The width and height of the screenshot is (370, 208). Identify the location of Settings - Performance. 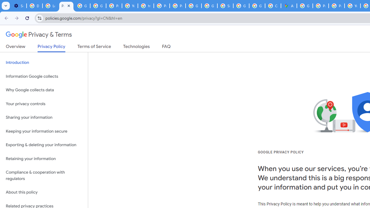
(18, 6).